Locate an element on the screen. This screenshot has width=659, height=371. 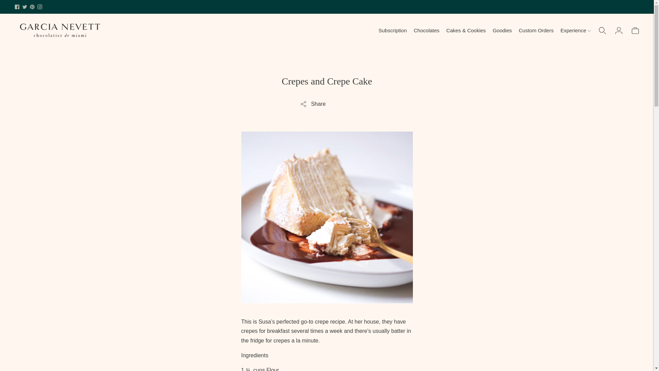
Chocolates is located at coordinates (426, 30).